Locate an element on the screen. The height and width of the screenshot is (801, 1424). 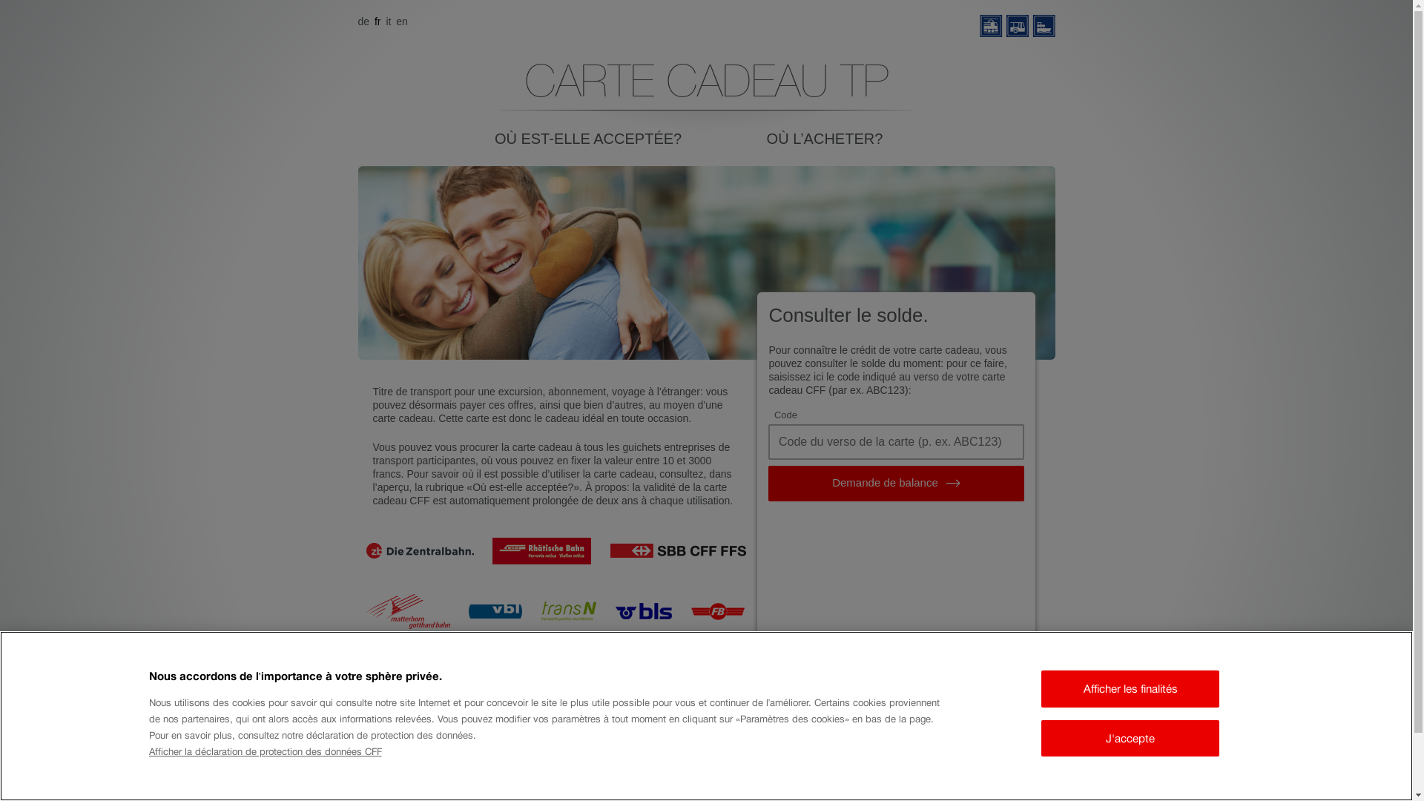
IMPRESSUM is located at coordinates (794, 791).